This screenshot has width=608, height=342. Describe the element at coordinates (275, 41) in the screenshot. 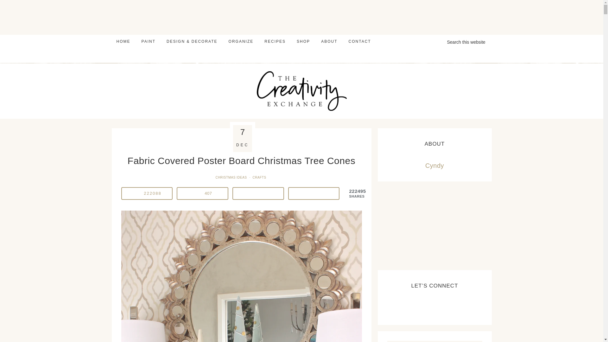

I see `RECIPES` at that location.